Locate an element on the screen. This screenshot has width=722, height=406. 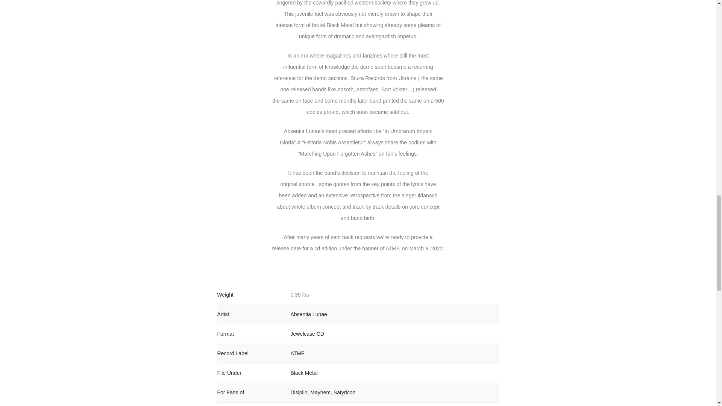
ATMF is located at coordinates (297, 353).